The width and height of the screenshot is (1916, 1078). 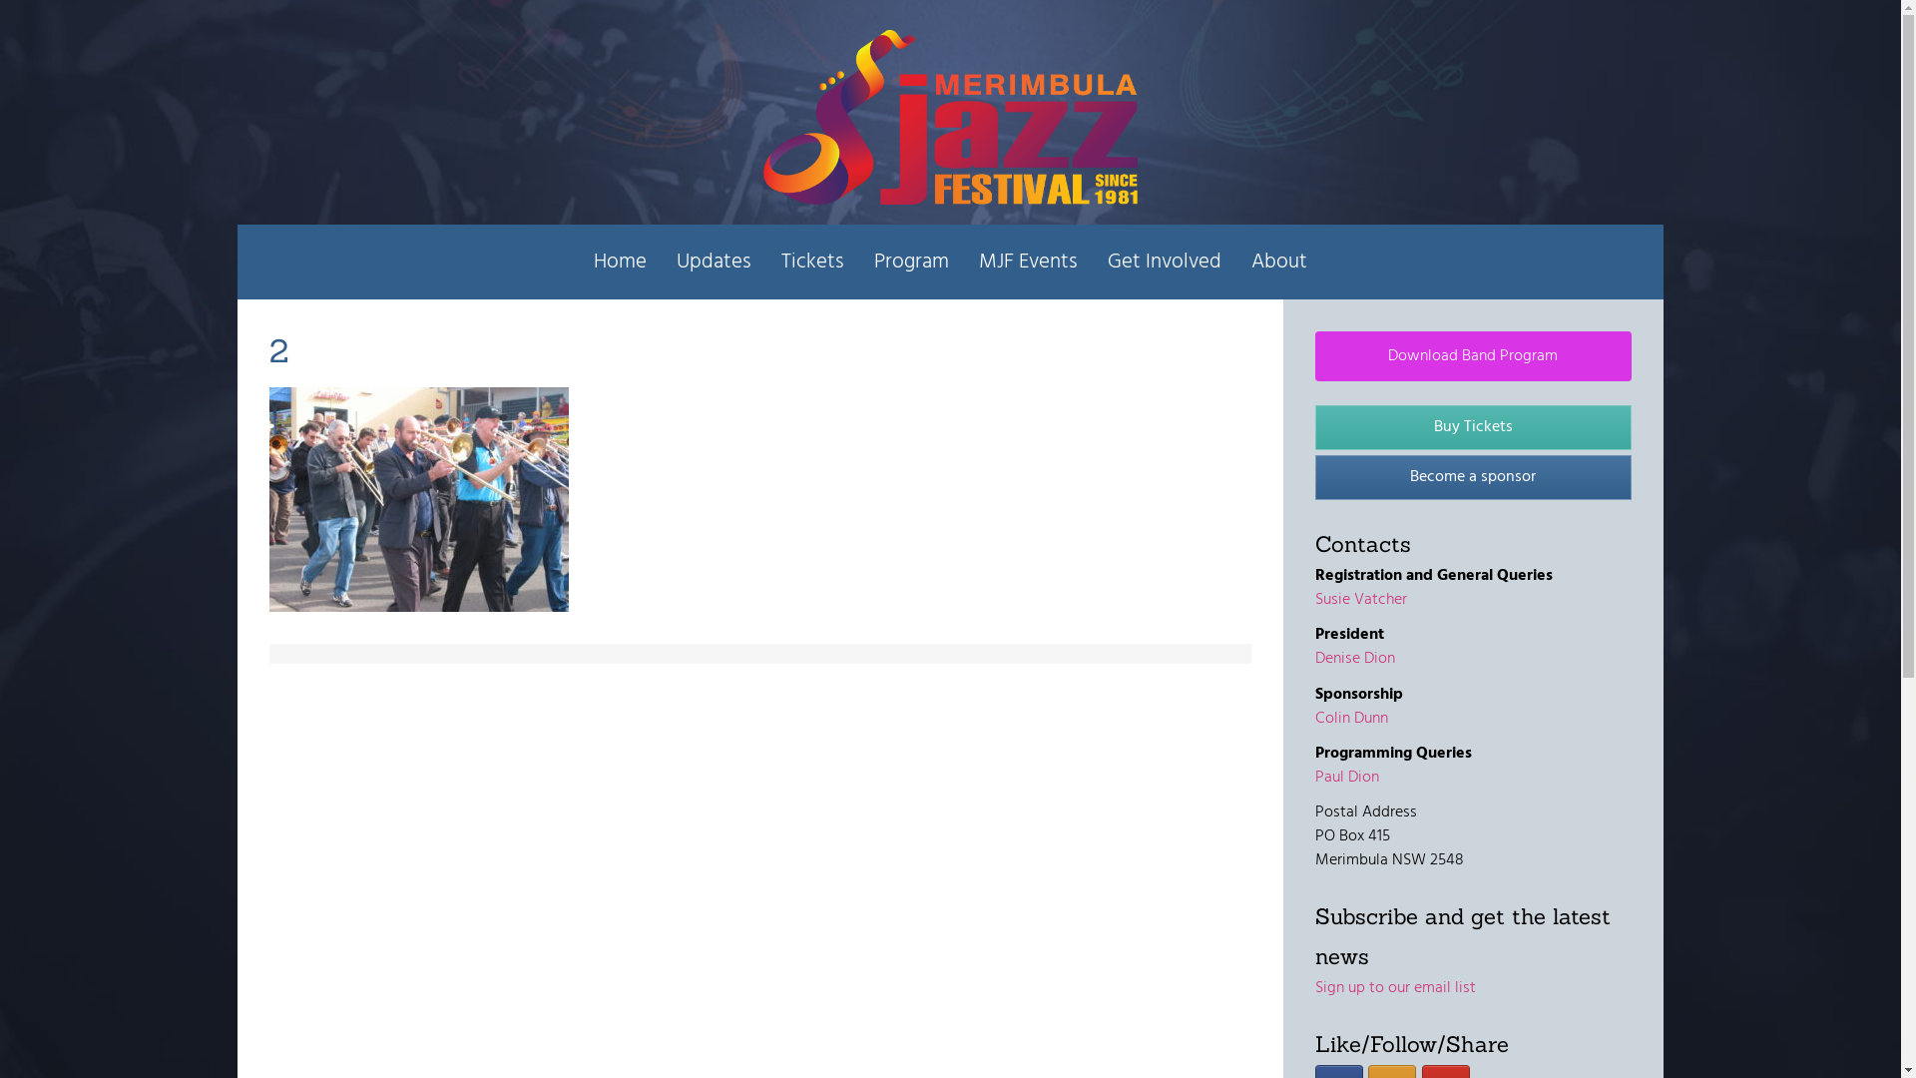 I want to click on Get Involved, so click(x=1165, y=262).